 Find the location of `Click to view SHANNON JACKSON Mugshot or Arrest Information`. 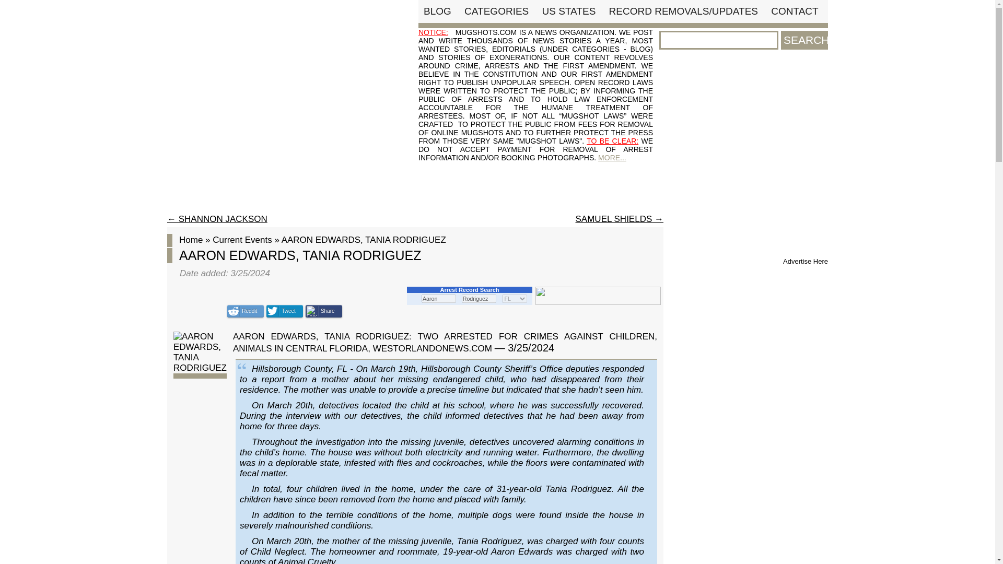

Click to view SHANNON JACKSON Mugshot or Arrest Information is located at coordinates (217, 219).